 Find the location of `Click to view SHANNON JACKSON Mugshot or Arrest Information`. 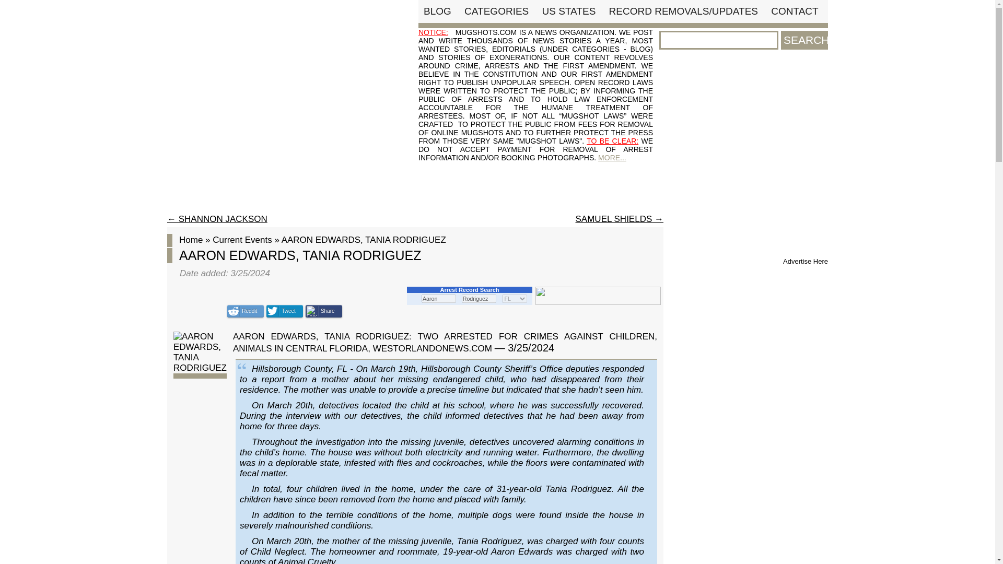

Click to view SHANNON JACKSON Mugshot or Arrest Information is located at coordinates (217, 219).